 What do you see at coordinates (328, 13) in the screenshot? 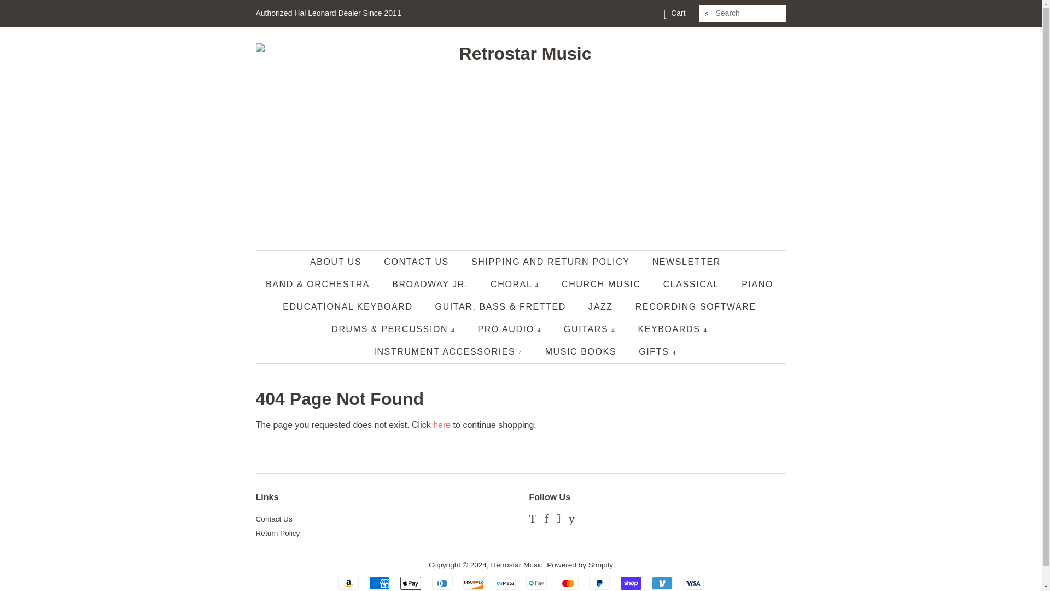
I see `Authorized Hal Leonard Dealer Since 2011` at bounding box center [328, 13].